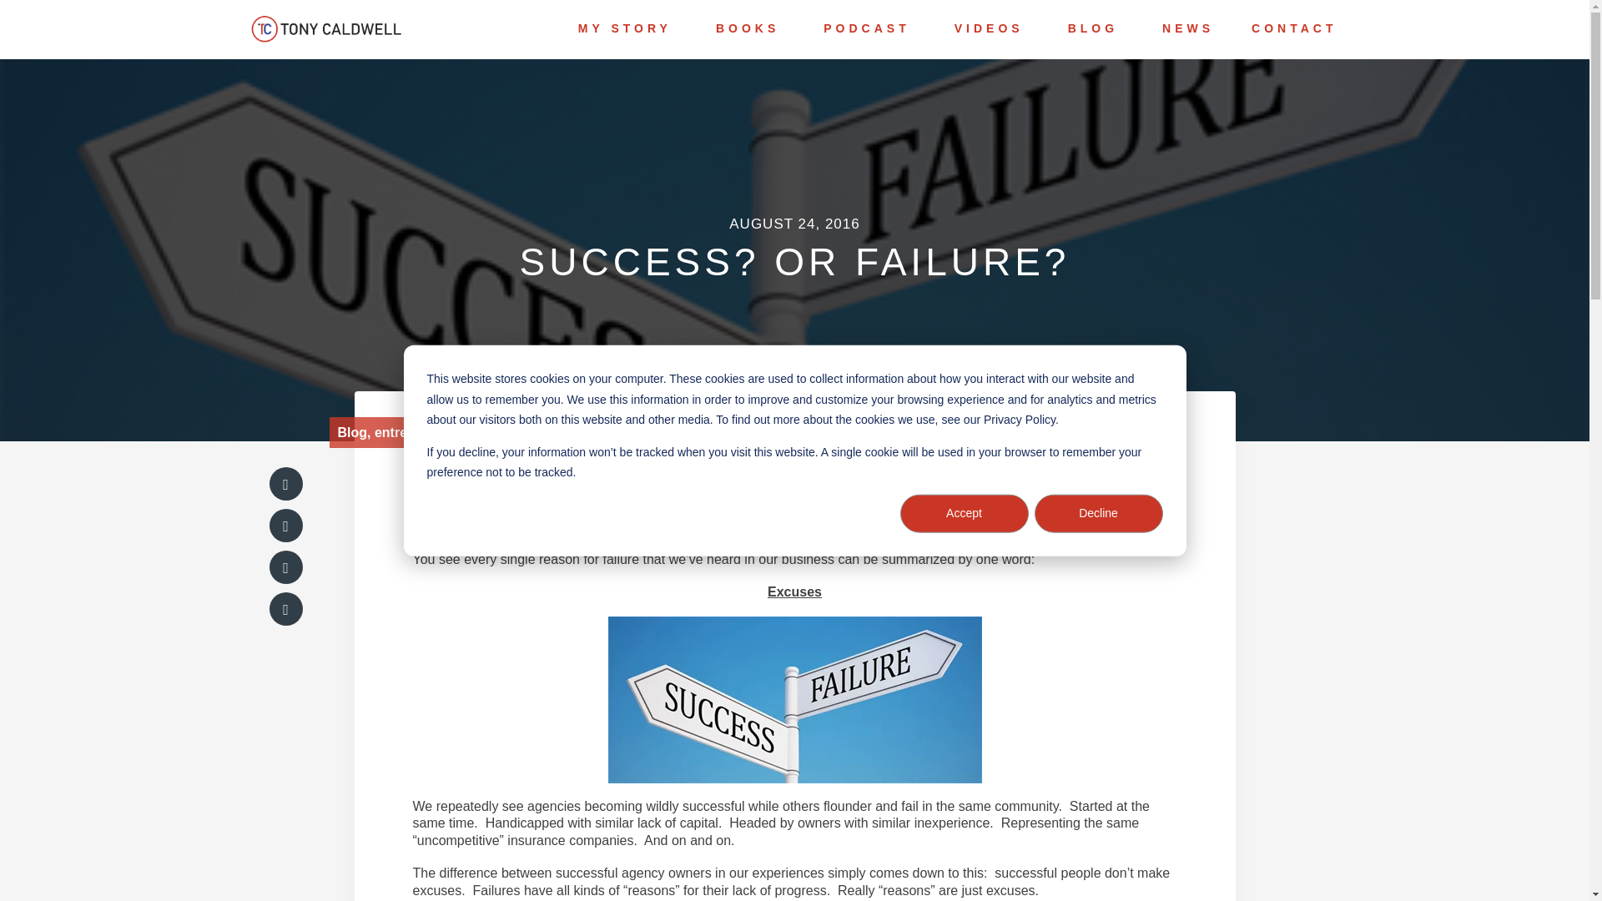 Image resolution: width=1602 pixels, height=901 pixels. I want to click on NEWS, so click(1187, 28).